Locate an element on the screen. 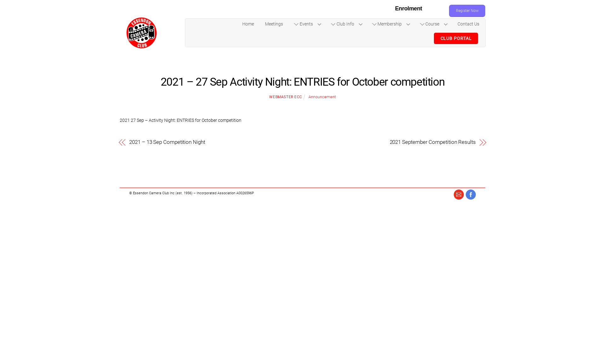  2021 September Competition Results is located at coordinates (395, 142).